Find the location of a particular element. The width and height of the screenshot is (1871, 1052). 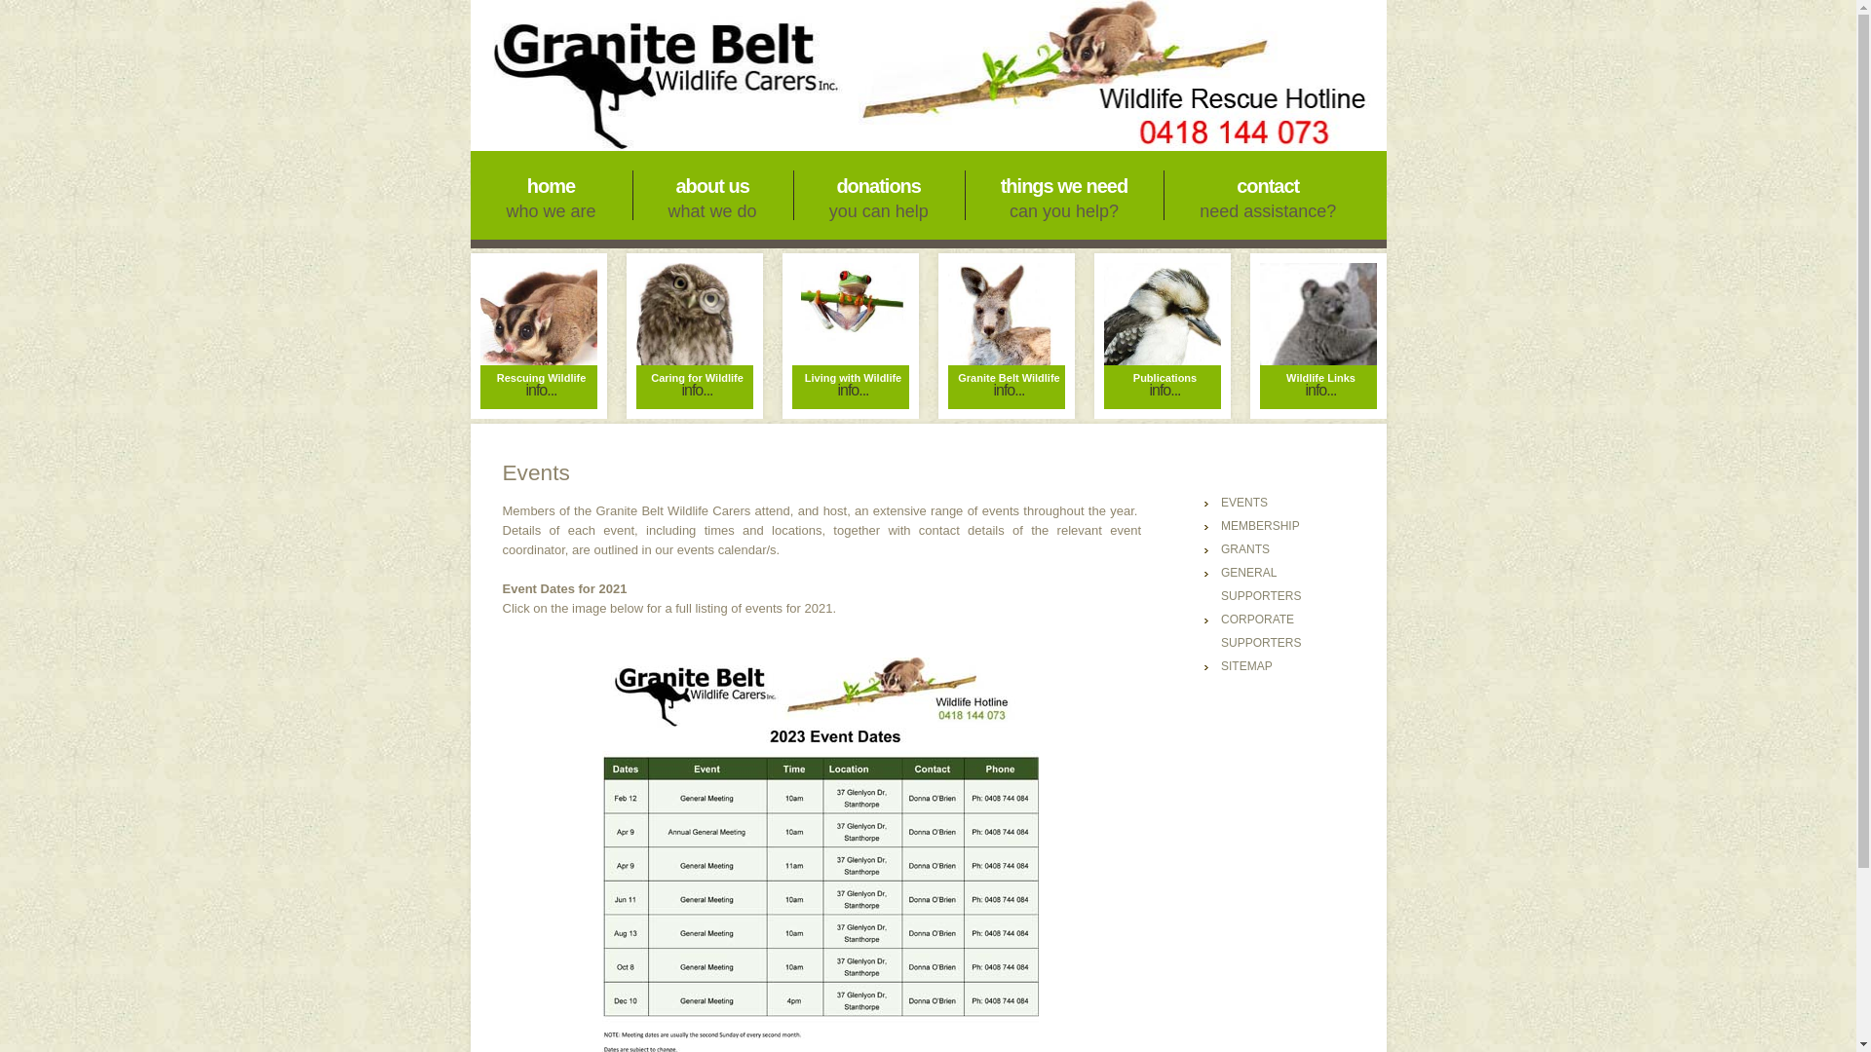

donations
you can help is located at coordinates (879, 196).